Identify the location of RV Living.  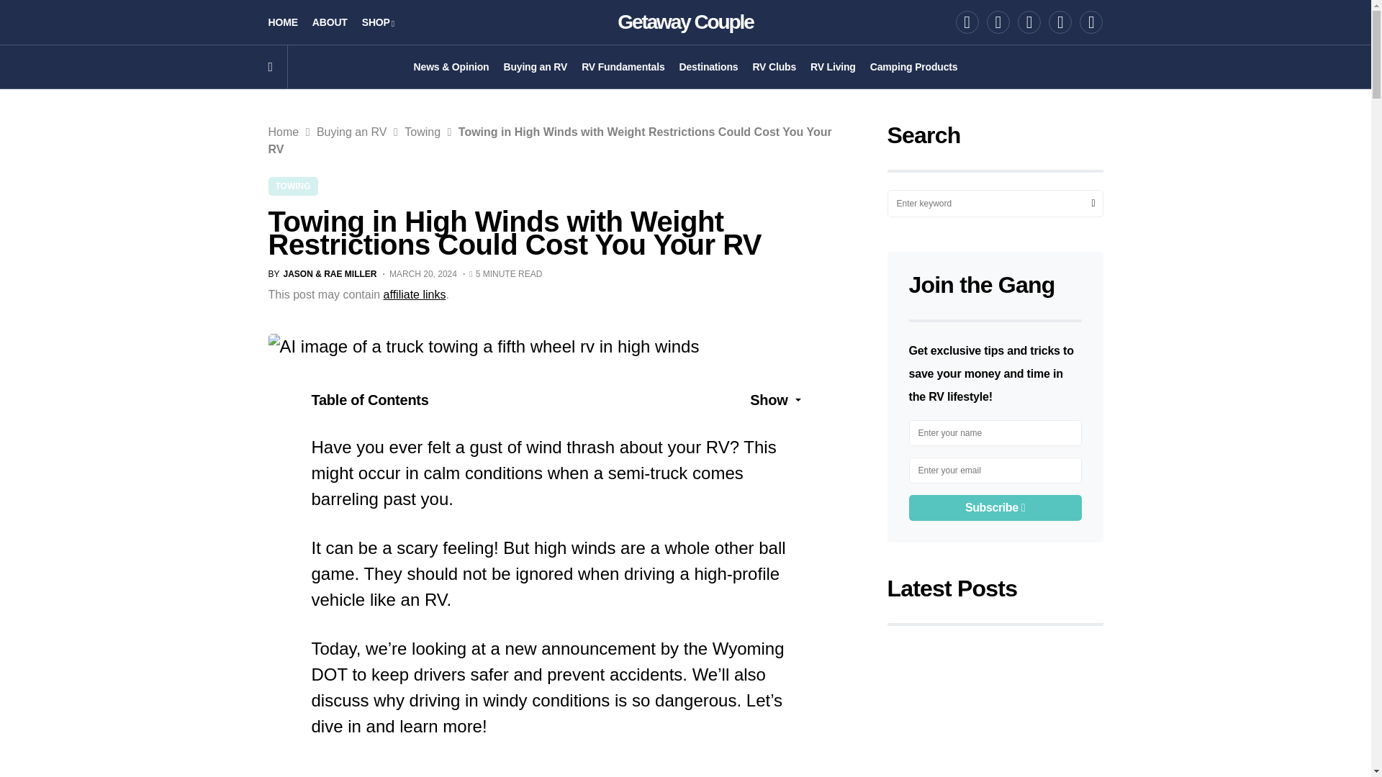
(832, 66).